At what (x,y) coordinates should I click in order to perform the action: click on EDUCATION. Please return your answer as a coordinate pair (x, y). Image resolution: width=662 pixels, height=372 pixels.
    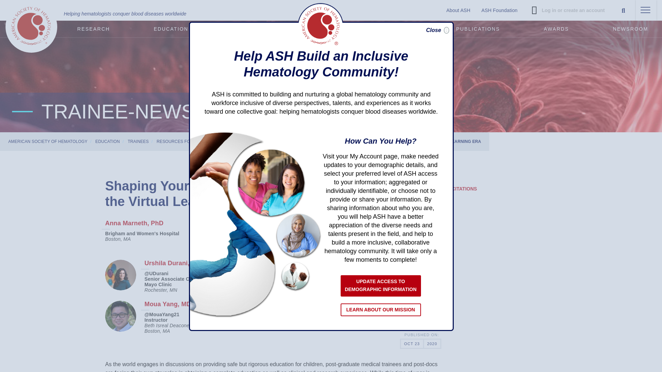
    Looking at the image, I should click on (171, 29).